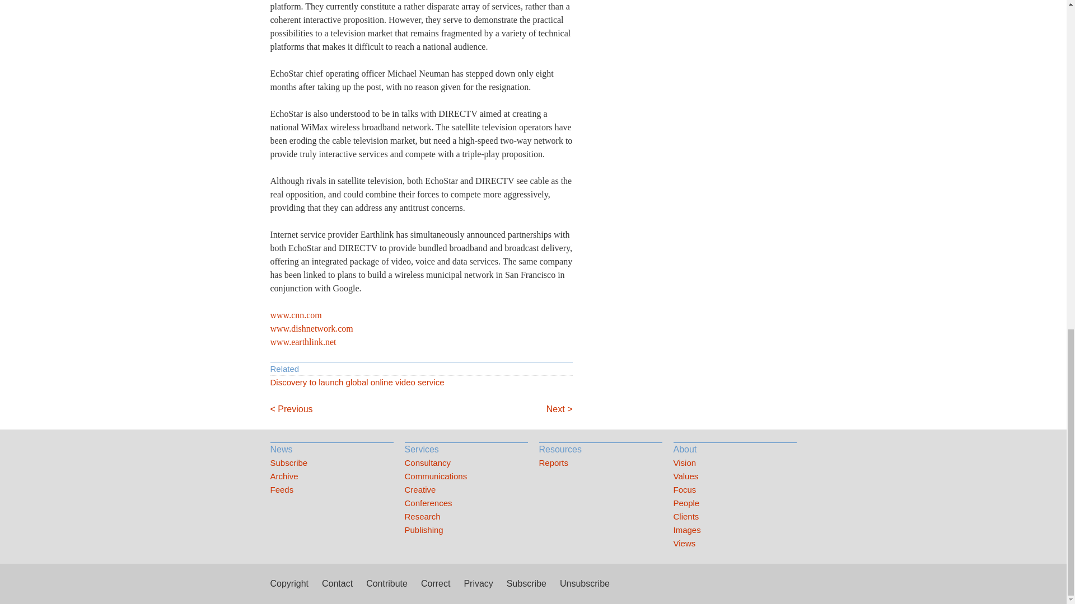 The image size is (1075, 604). What do you see at coordinates (420, 382) in the screenshot?
I see `Discovery to launch global online video service` at bounding box center [420, 382].